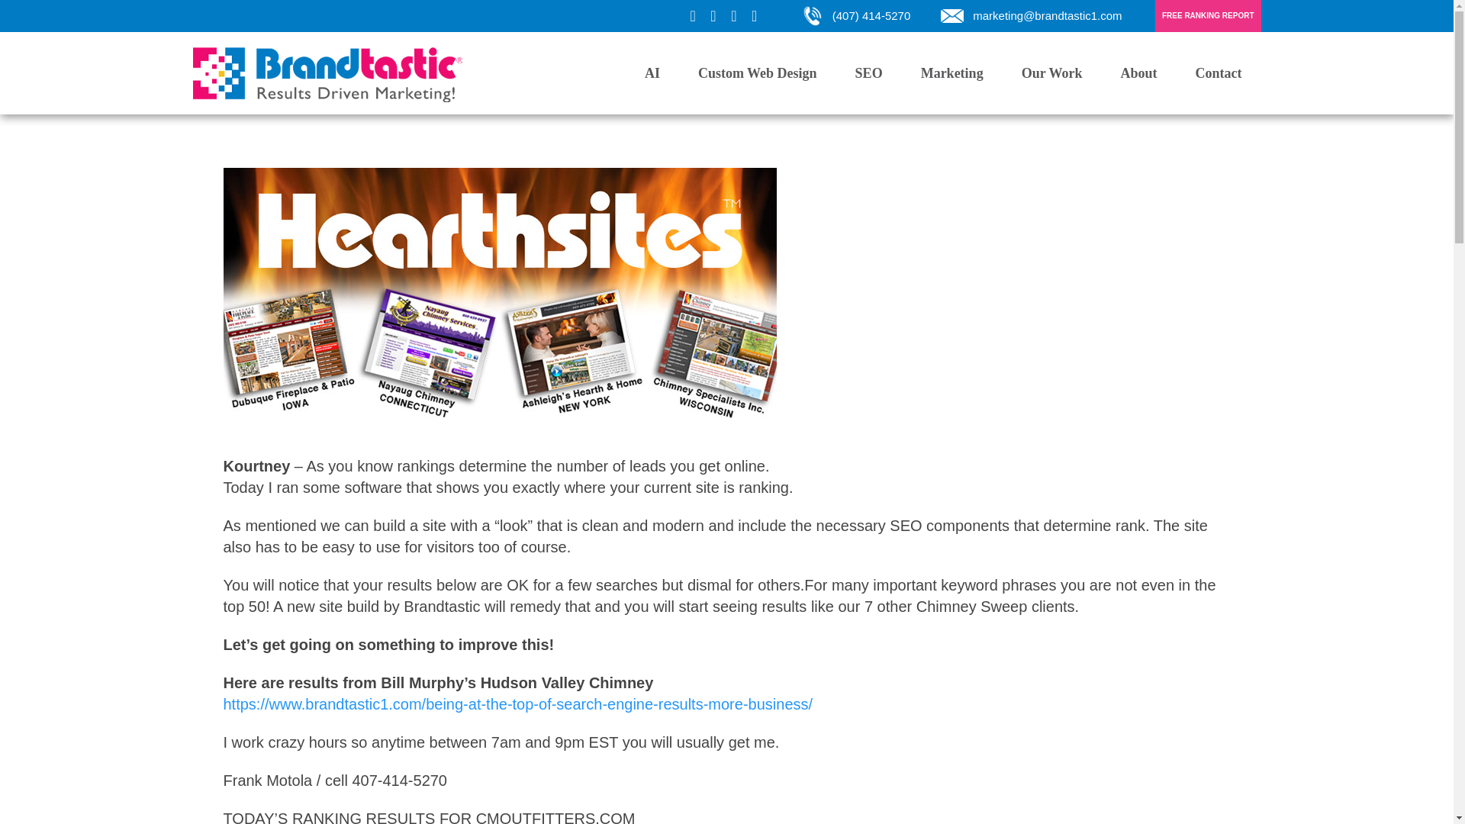 The height and width of the screenshot is (824, 1465). Describe the element at coordinates (952, 73) in the screenshot. I see `Marketing` at that location.